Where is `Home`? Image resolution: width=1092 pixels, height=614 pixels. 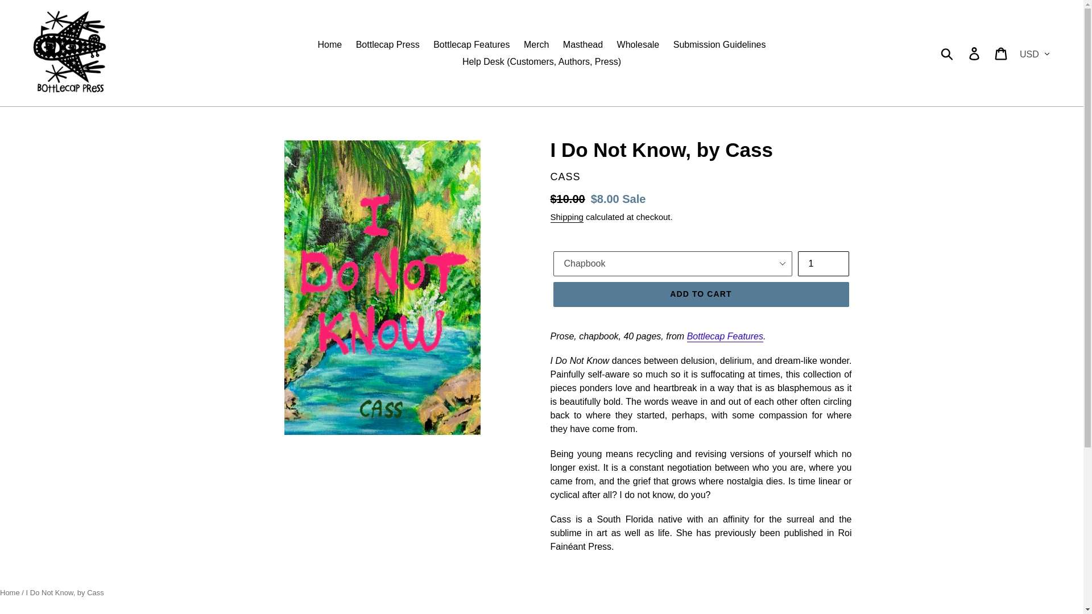
Home is located at coordinates (330, 44).